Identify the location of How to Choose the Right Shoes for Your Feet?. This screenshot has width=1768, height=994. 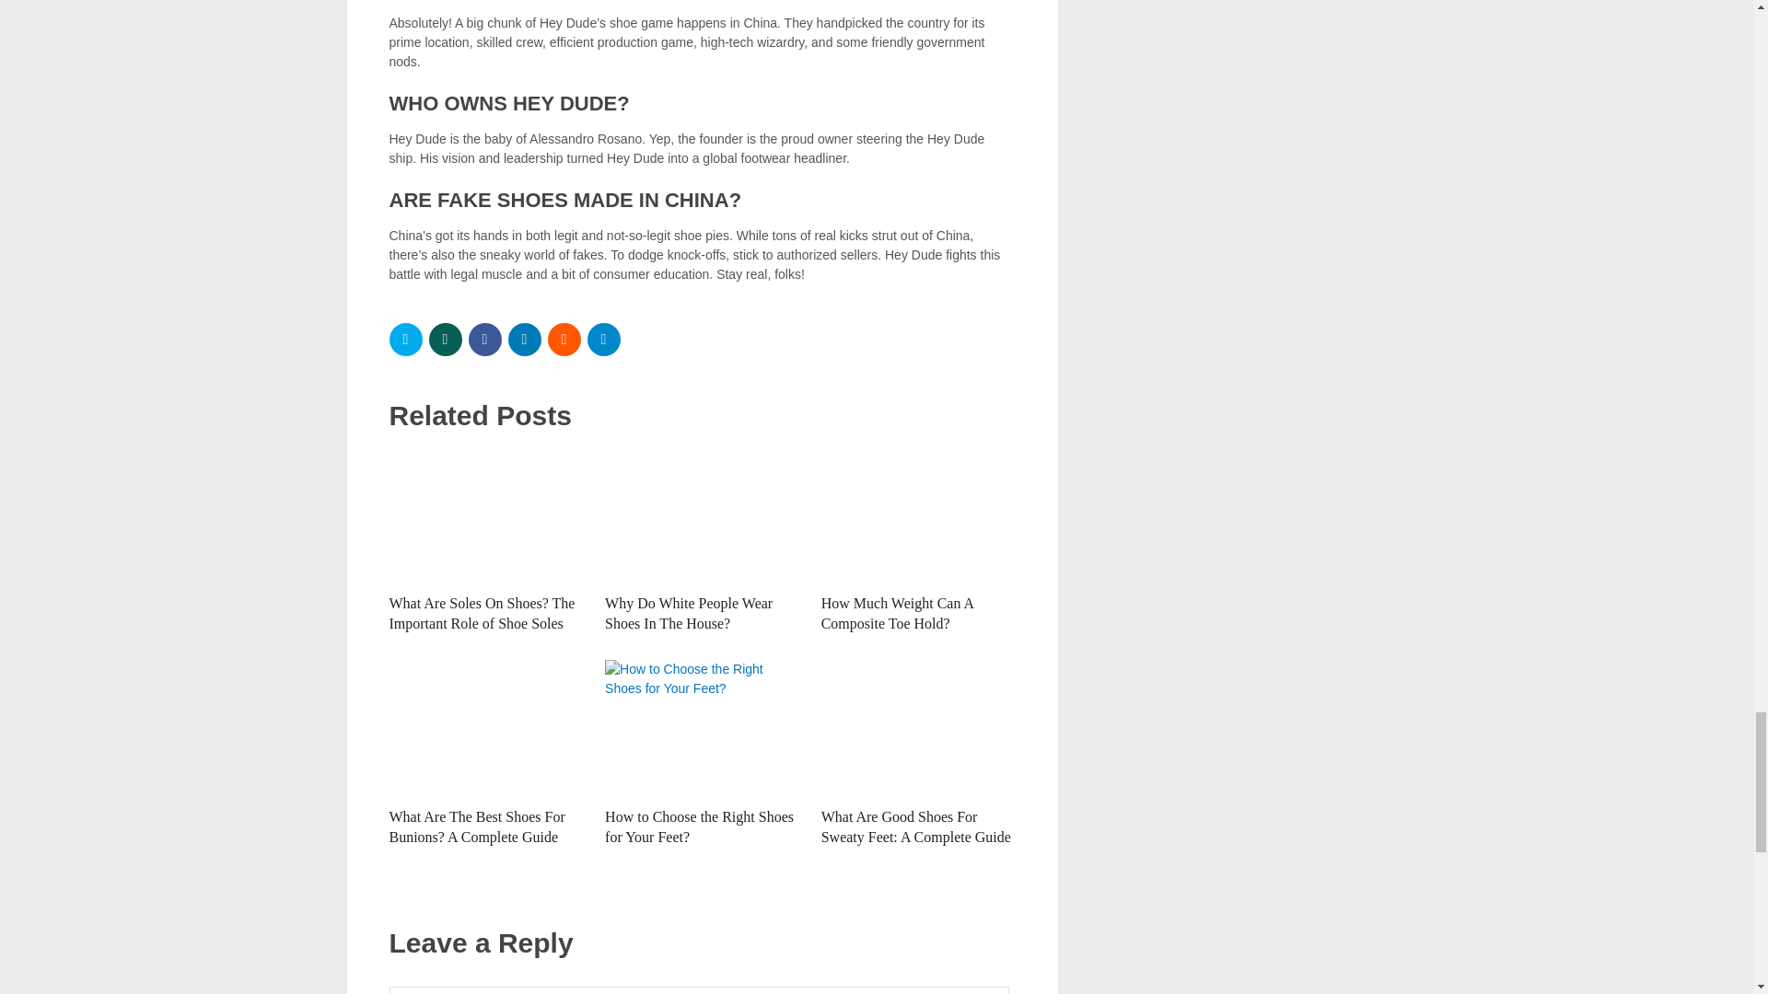
(702, 729).